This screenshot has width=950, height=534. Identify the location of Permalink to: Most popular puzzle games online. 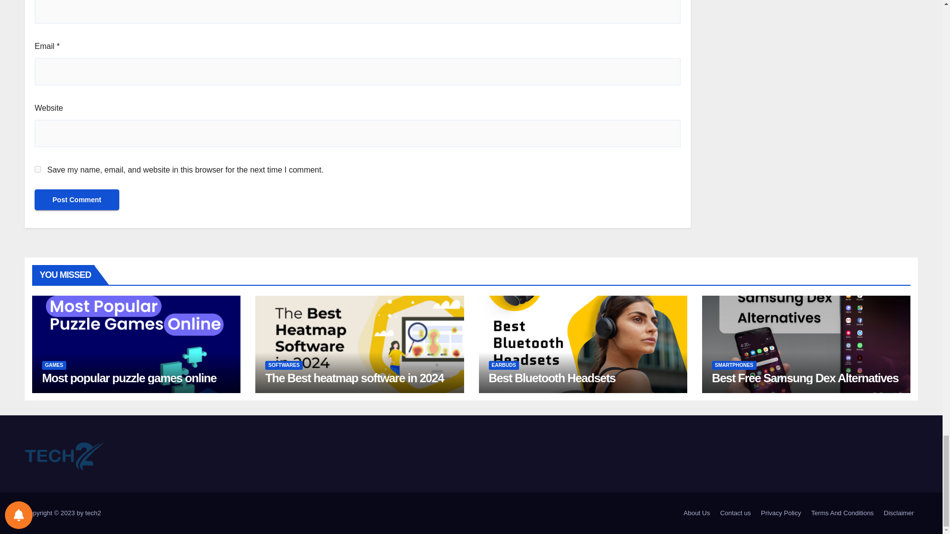
(129, 378).